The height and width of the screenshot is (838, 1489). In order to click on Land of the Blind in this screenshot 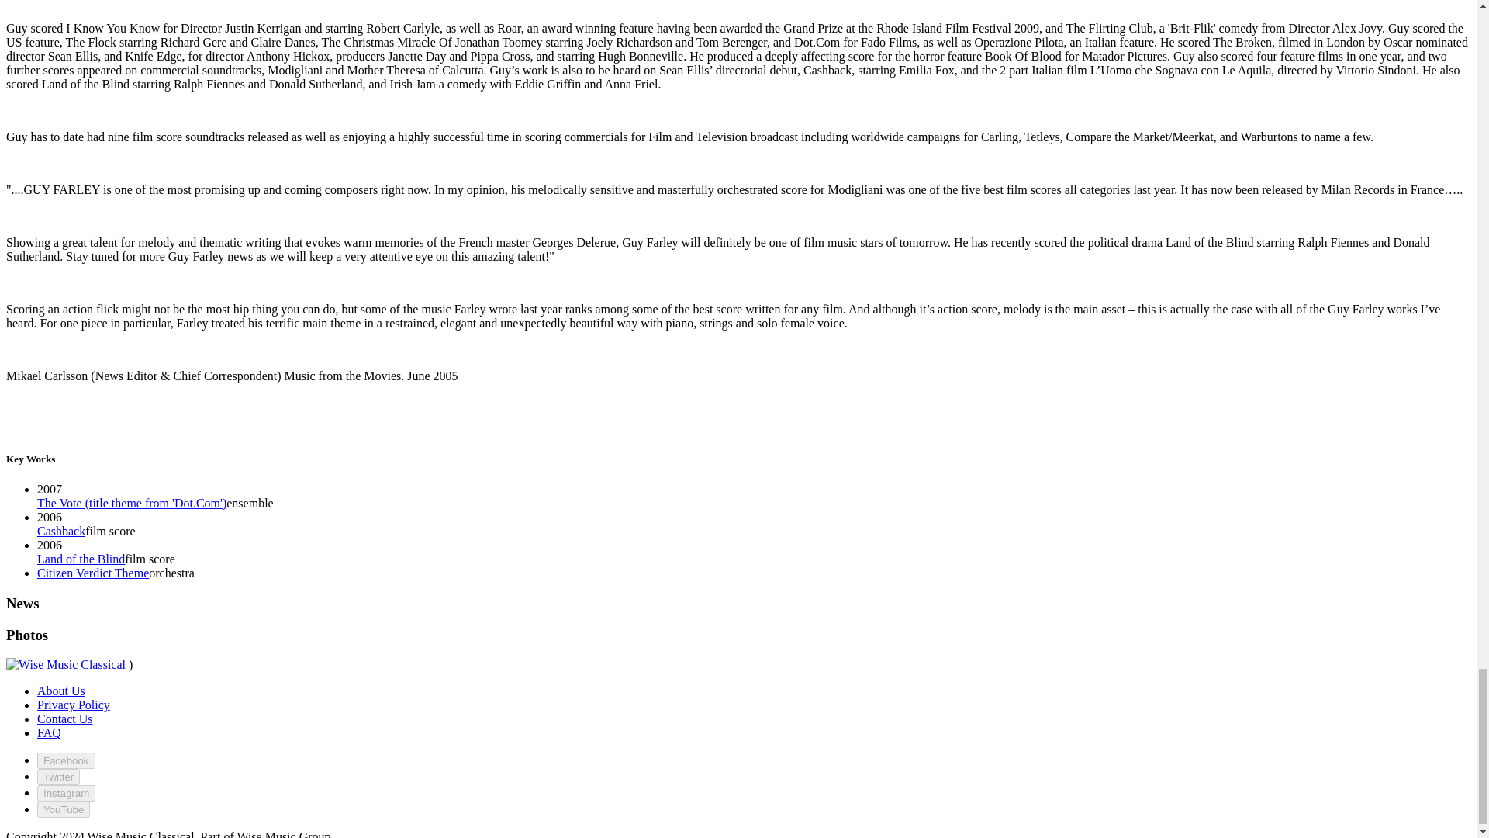, I will do `click(81, 559)`.